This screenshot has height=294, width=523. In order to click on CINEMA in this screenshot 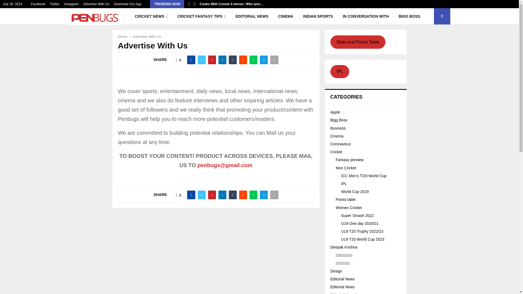, I will do `click(285, 16)`.